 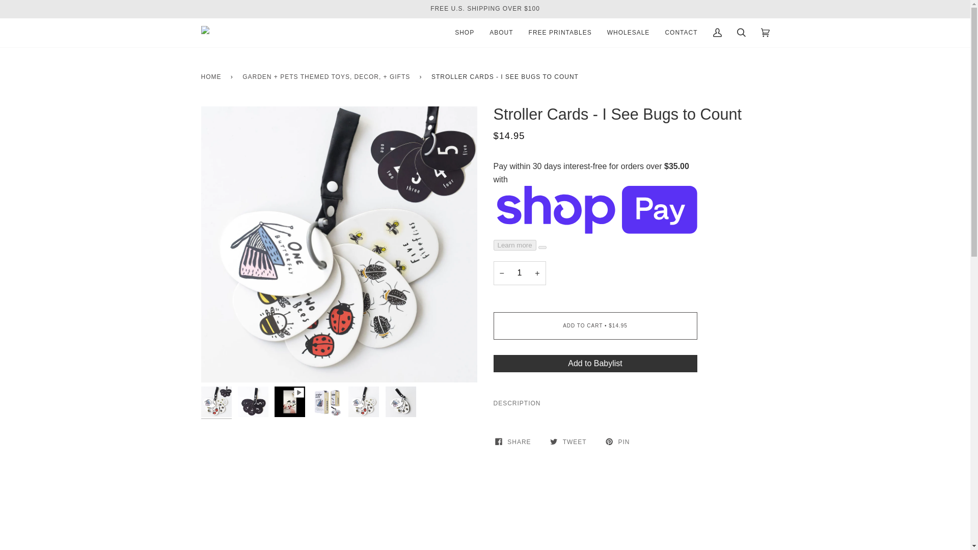 What do you see at coordinates (519, 273) in the screenshot?
I see `1` at bounding box center [519, 273].